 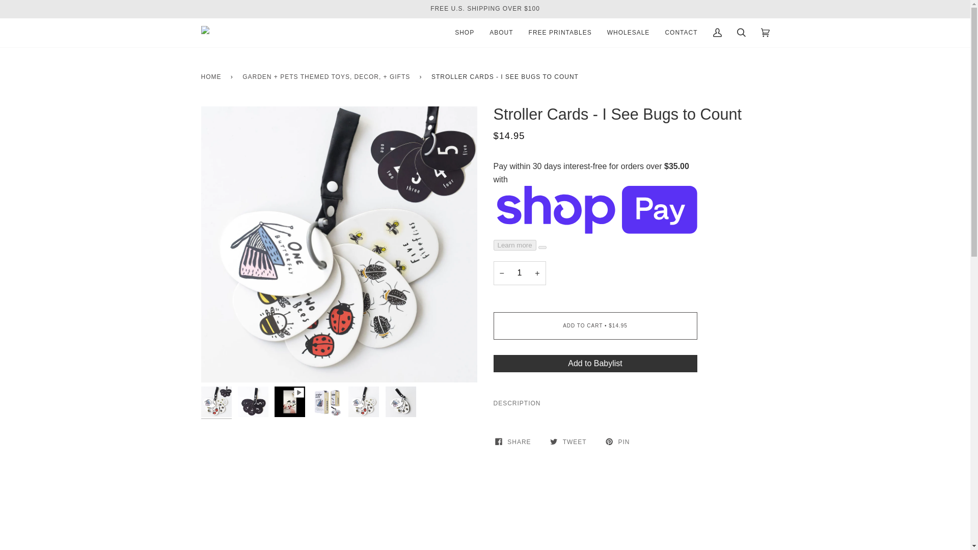 What do you see at coordinates (519, 273) in the screenshot?
I see `1` at bounding box center [519, 273].